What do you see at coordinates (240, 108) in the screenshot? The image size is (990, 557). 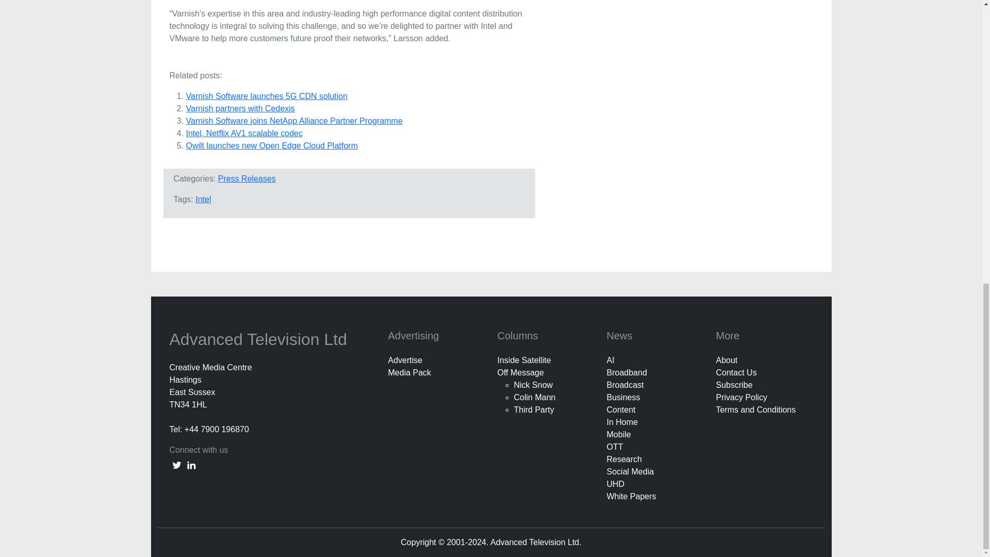 I see `Varnish partners with Cedexis` at bounding box center [240, 108].